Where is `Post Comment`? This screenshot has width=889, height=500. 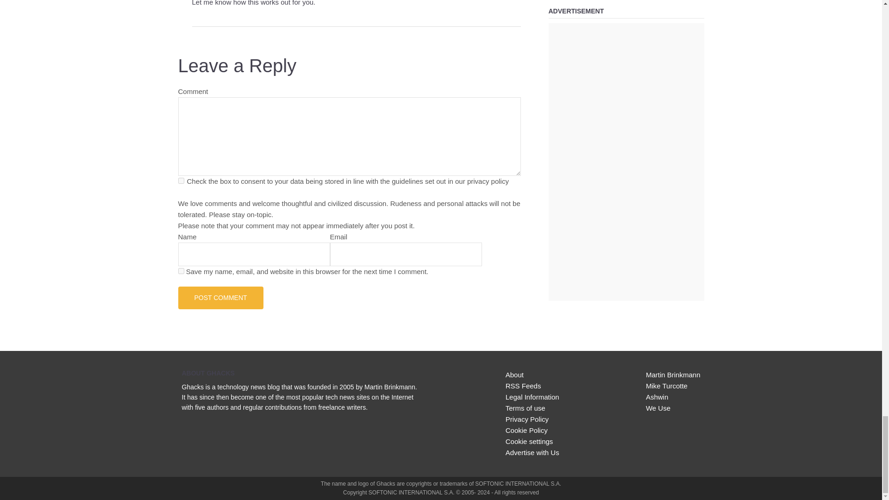 Post Comment is located at coordinates (220, 297).